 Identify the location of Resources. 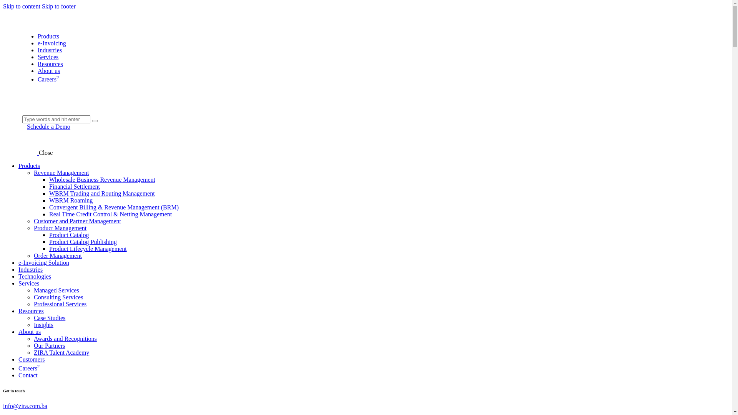
(31, 311).